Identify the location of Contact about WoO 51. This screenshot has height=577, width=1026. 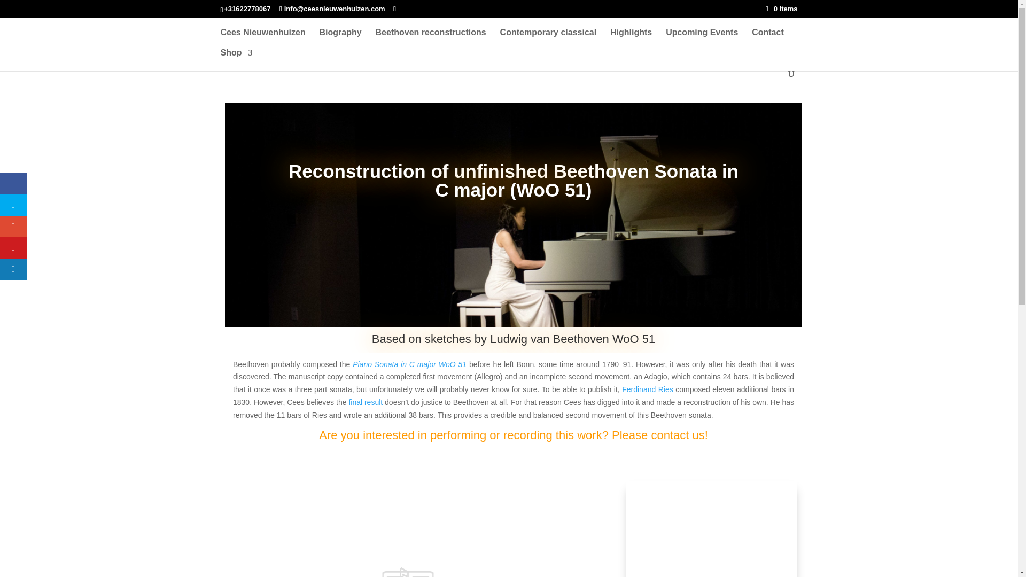
(679, 435).